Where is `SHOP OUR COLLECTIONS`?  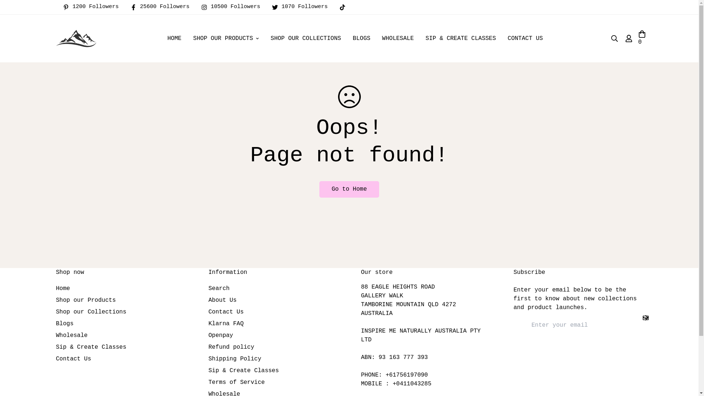
SHOP OUR COLLECTIONS is located at coordinates (306, 39).